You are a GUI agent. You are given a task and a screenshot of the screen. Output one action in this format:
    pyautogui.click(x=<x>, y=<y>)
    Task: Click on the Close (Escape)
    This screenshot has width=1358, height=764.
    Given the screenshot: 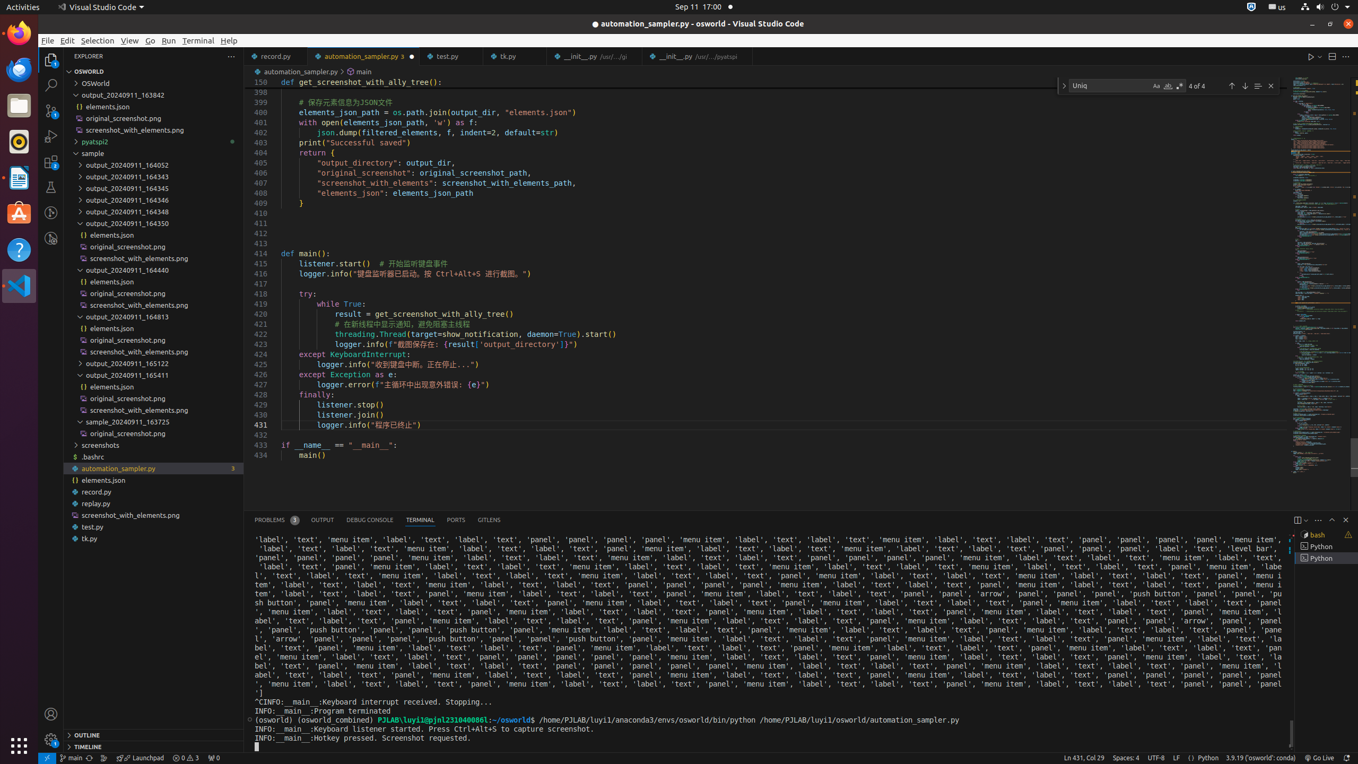 What is the action you would take?
    pyautogui.click(x=1271, y=86)
    